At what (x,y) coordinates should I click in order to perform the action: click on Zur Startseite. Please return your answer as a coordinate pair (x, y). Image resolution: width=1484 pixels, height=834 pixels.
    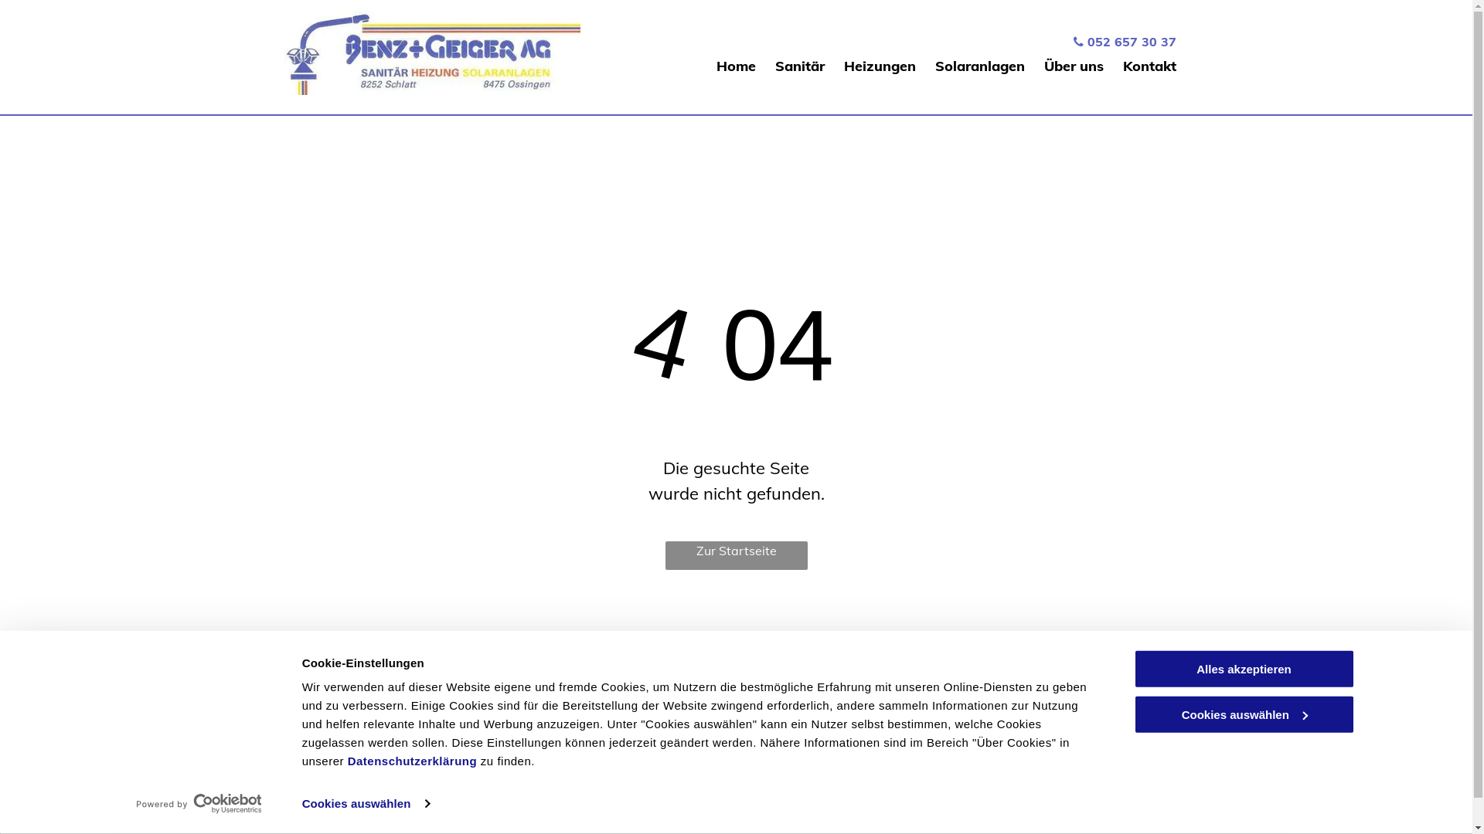
    Looking at the image, I should click on (736, 556).